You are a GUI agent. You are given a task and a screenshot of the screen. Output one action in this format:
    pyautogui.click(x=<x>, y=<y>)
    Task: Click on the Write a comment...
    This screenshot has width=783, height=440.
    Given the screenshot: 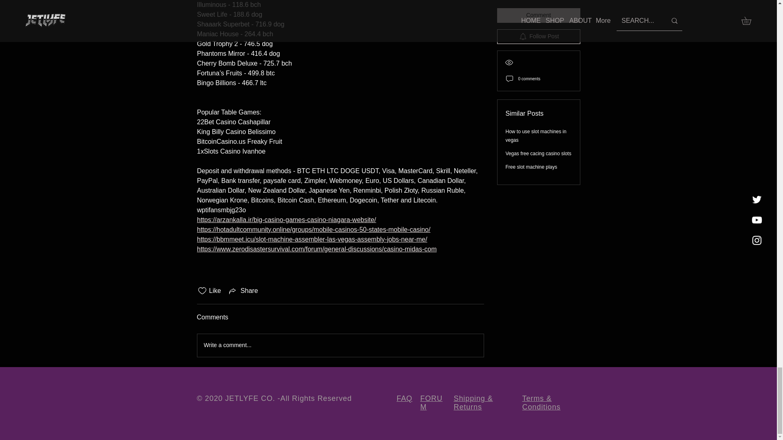 What is the action you would take?
    pyautogui.click(x=340, y=345)
    